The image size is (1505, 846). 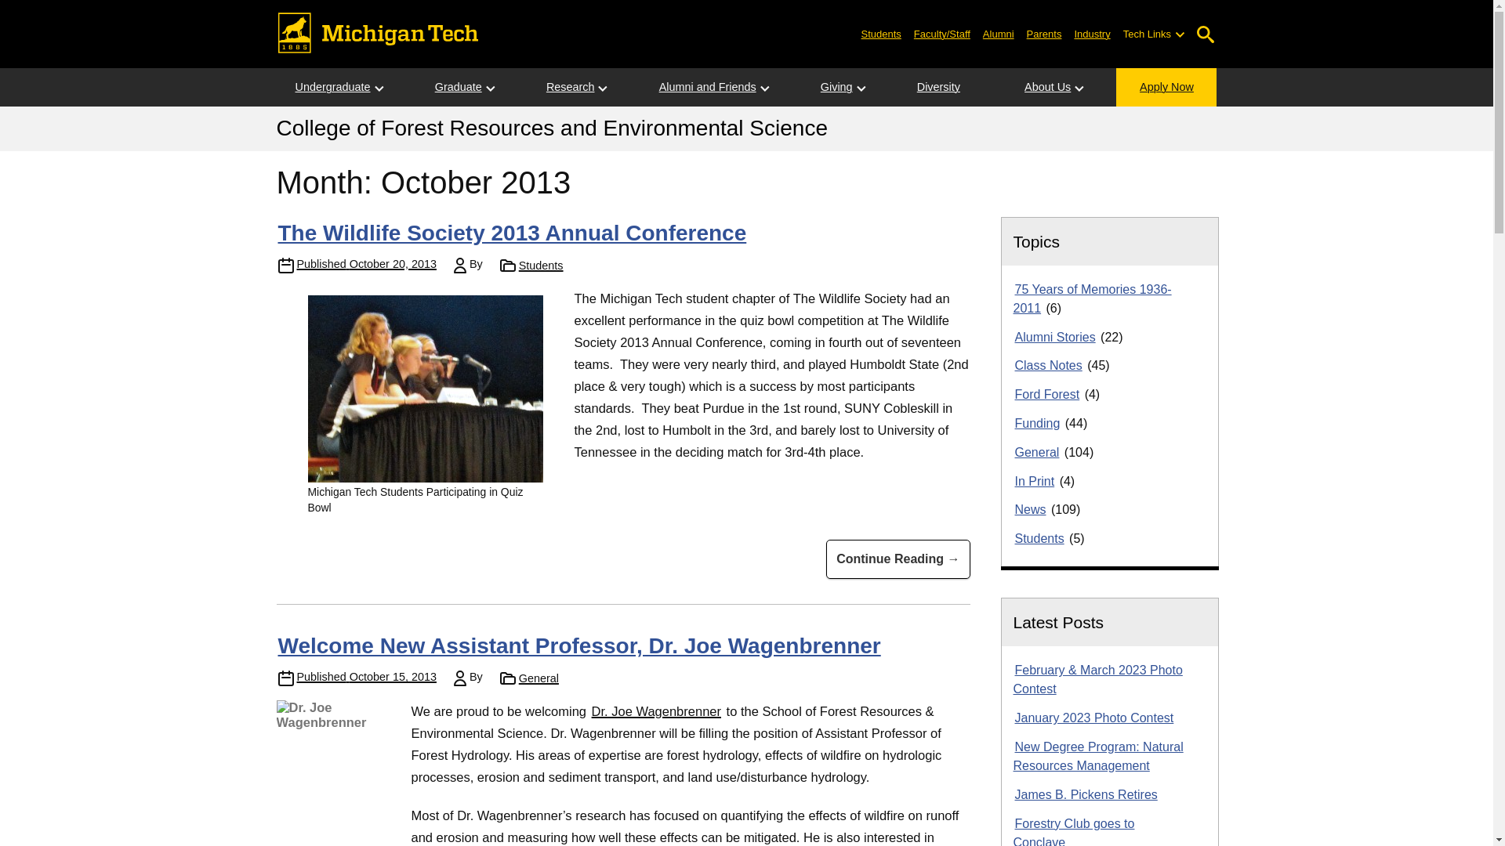 I want to click on Parents, so click(x=1044, y=33).